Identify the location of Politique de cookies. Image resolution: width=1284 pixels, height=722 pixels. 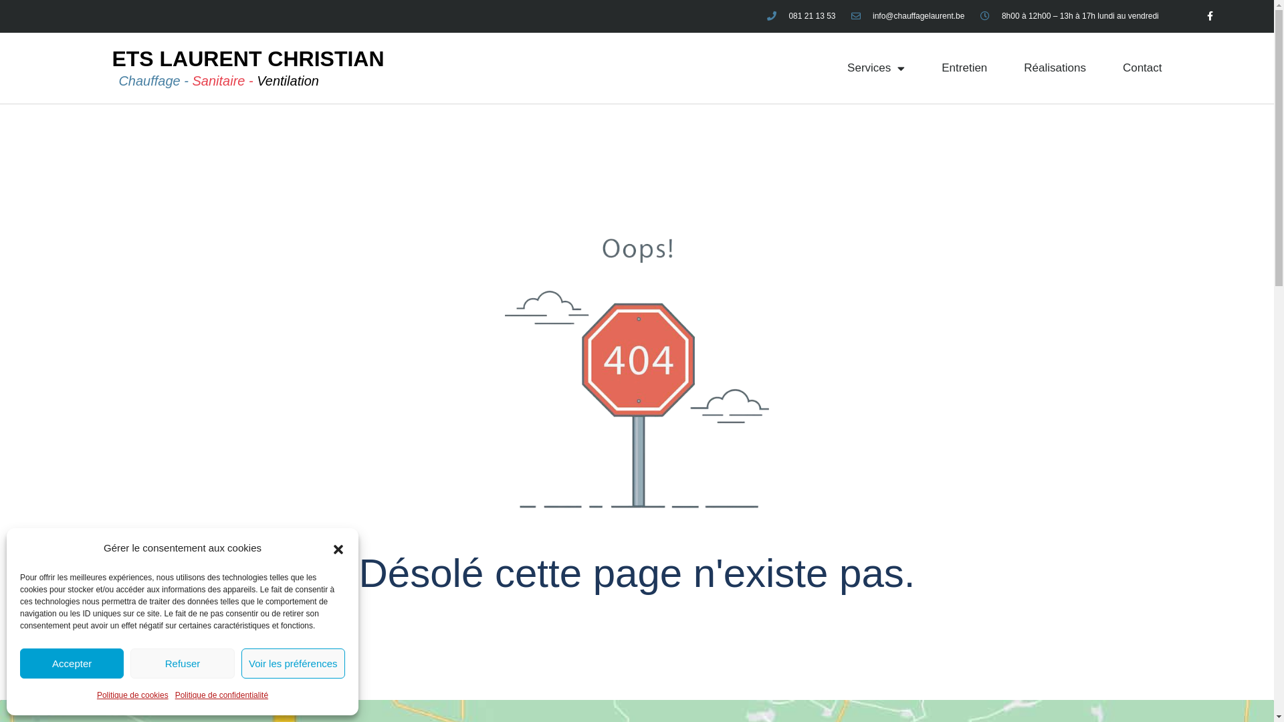
(132, 695).